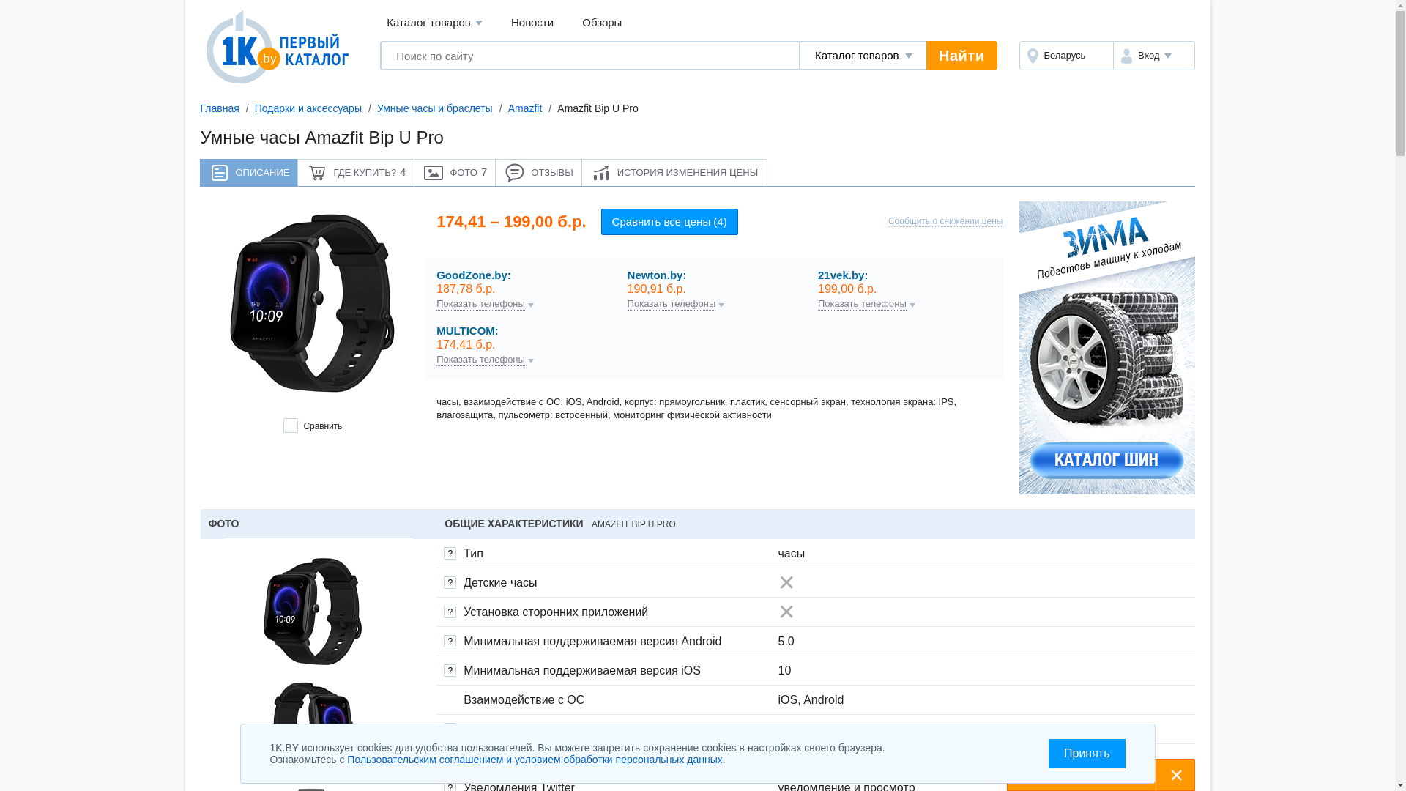 Image resolution: width=1406 pixels, height=791 pixels. Describe the element at coordinates (450, 642) in the screenshot. I see `?` at that location.